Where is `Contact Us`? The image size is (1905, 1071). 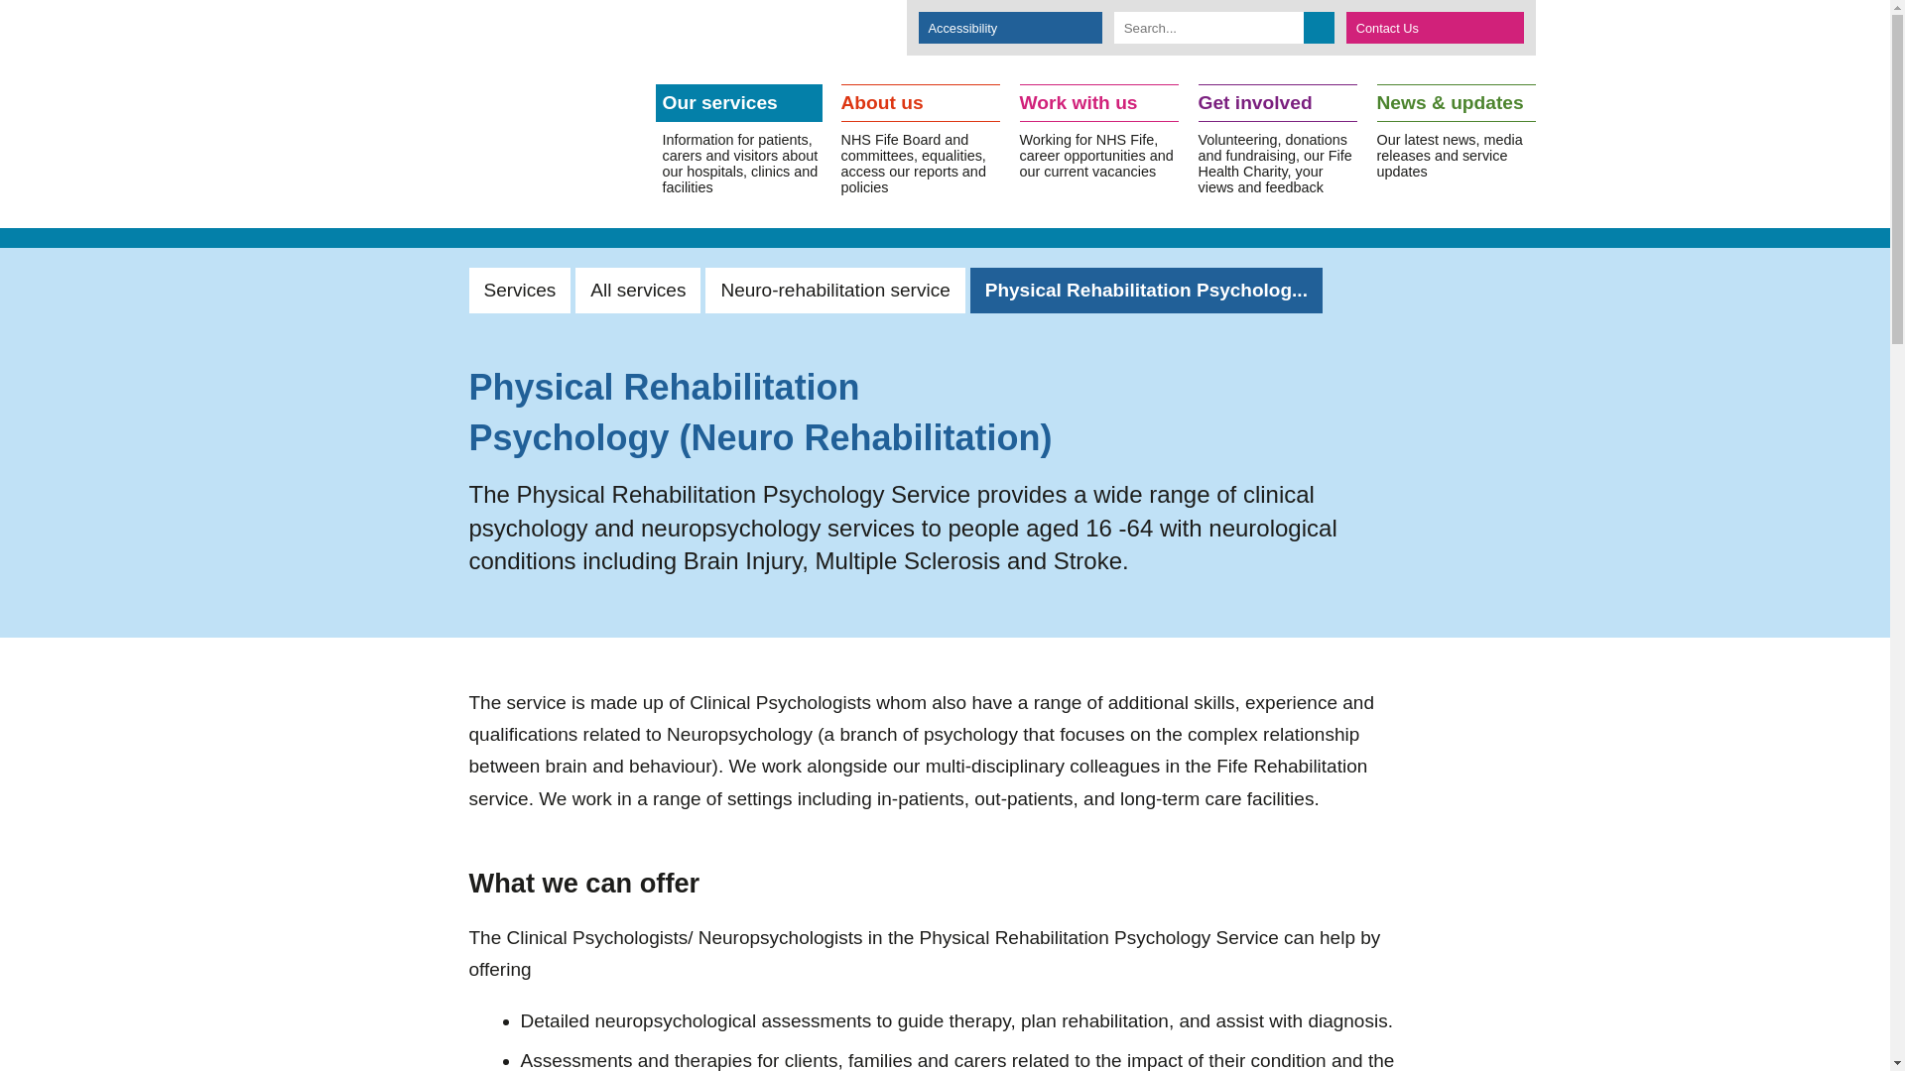
Contact Us is located at coordinates (1435, 28).